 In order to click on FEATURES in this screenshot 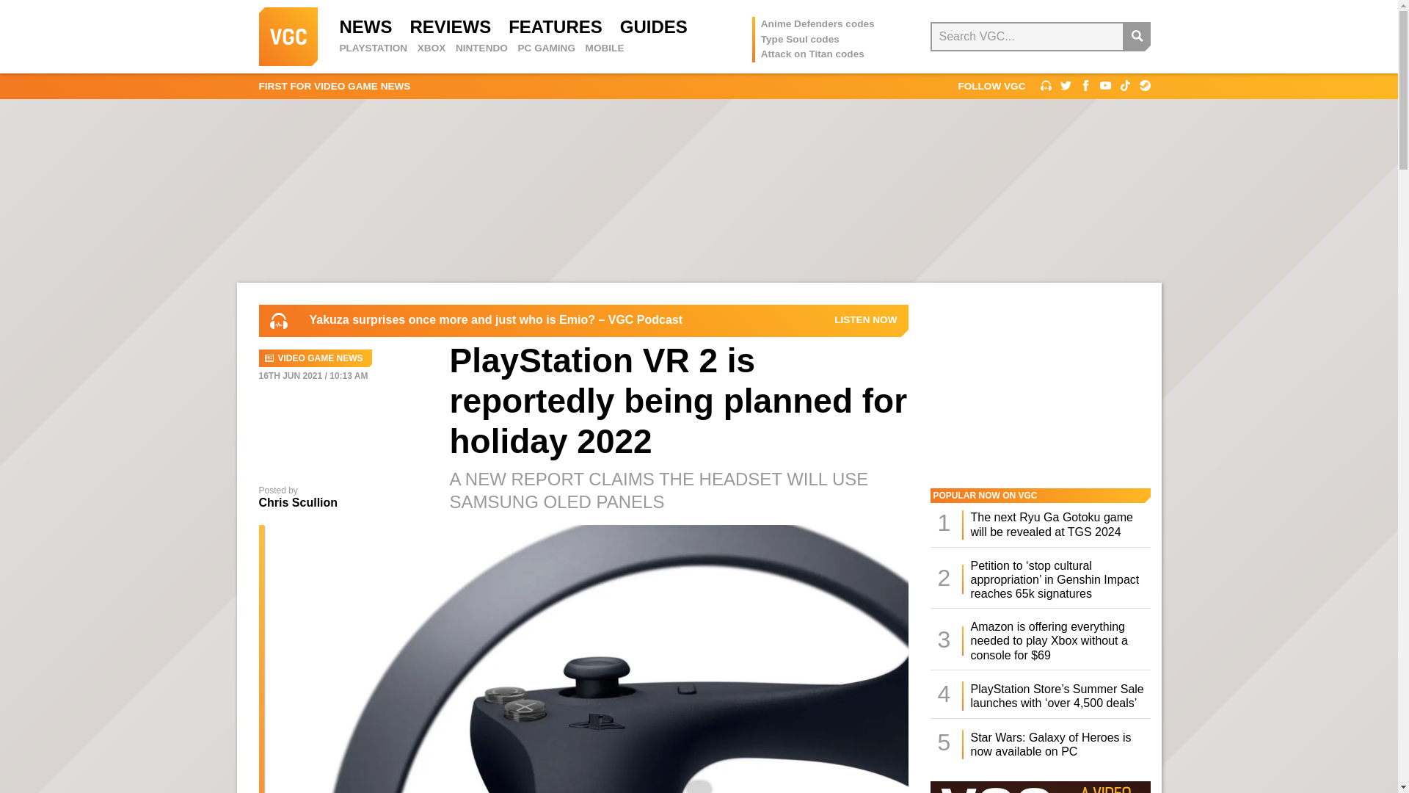, I will do `click(556, 26)`.